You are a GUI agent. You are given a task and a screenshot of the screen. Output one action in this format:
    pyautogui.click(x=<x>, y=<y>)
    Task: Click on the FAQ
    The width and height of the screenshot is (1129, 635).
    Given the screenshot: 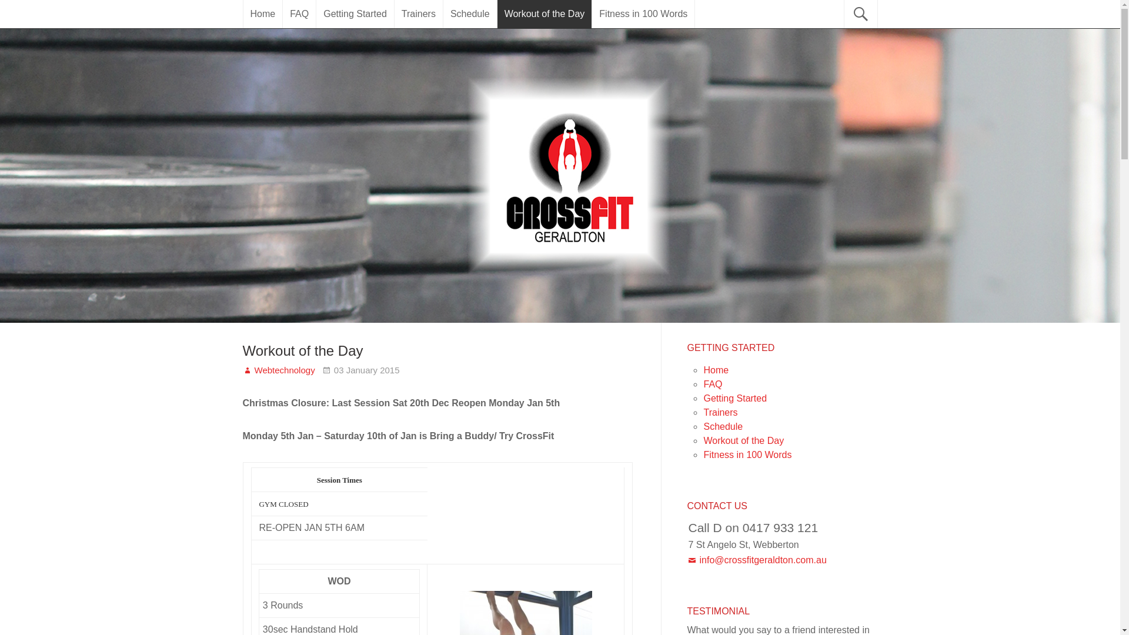 What is the action you would take?
    pyautogui.click(x=713, y=385)
    